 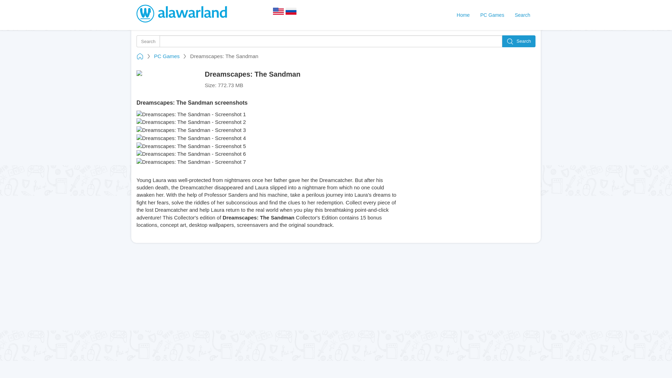 What do you see at coordinates (279, 13) in the screenshot?
I see `We here` at bounding box center [279, 13].